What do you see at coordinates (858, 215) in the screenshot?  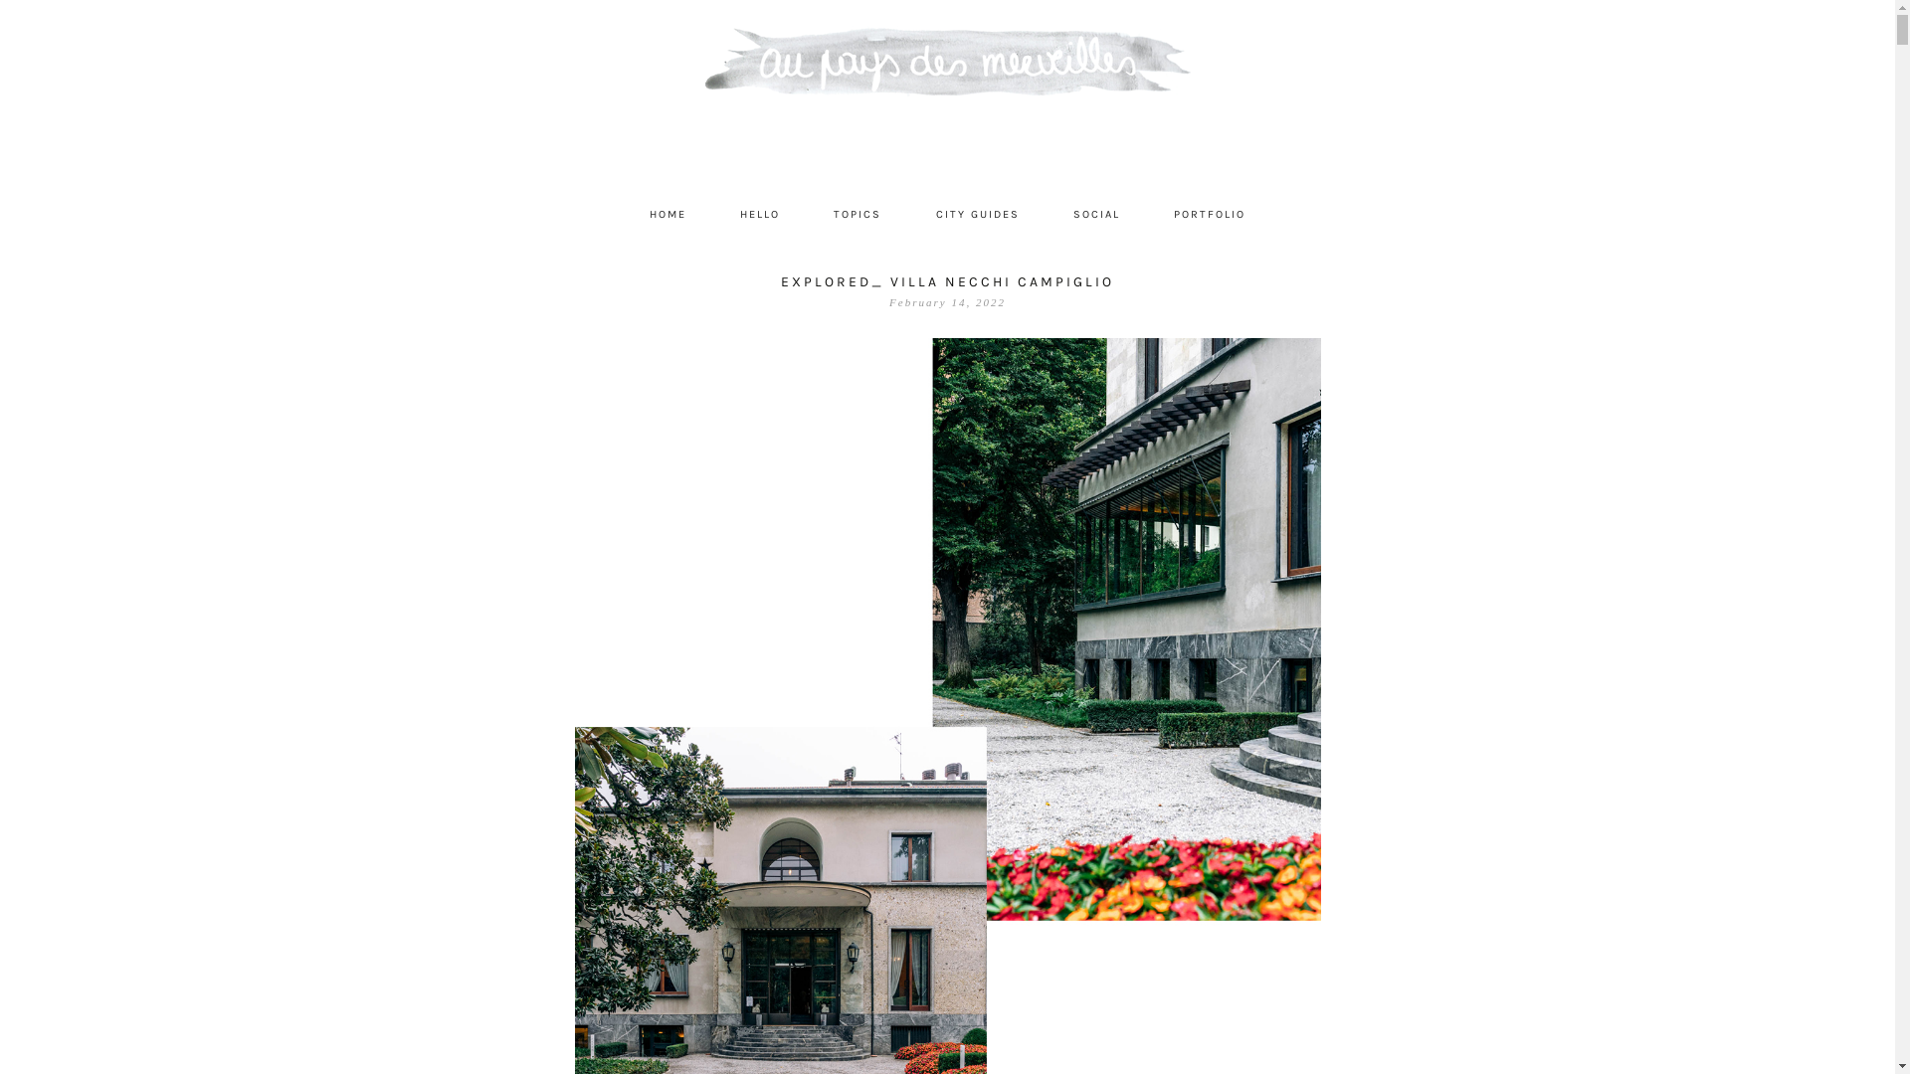 I see `TOPICS` at bounding box center [858, 215].